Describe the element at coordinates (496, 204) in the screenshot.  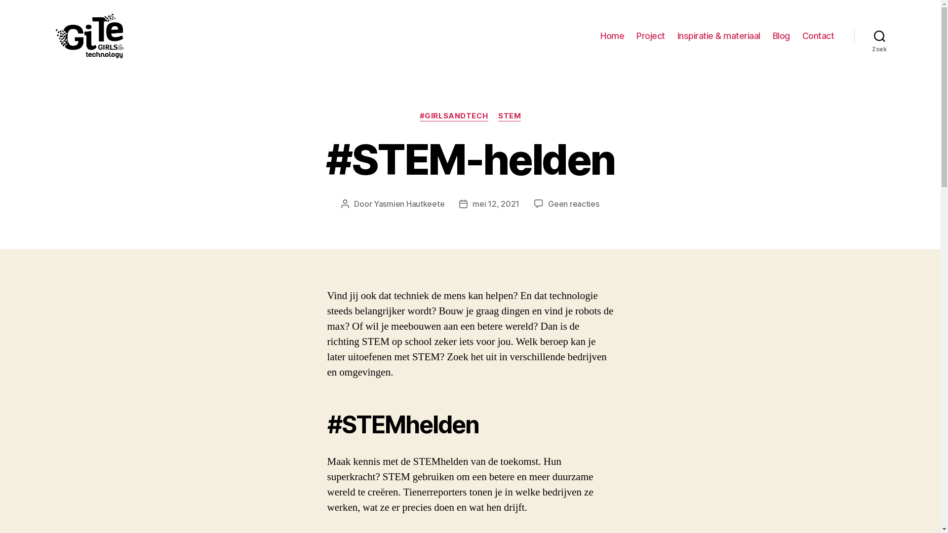
I see `mei 12, 2021` at that location.